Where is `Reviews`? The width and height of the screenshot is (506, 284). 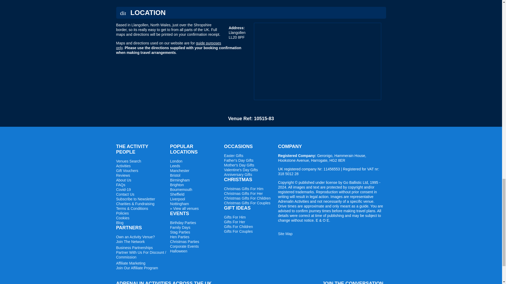
Reviews is located at coordinates (123, 175).